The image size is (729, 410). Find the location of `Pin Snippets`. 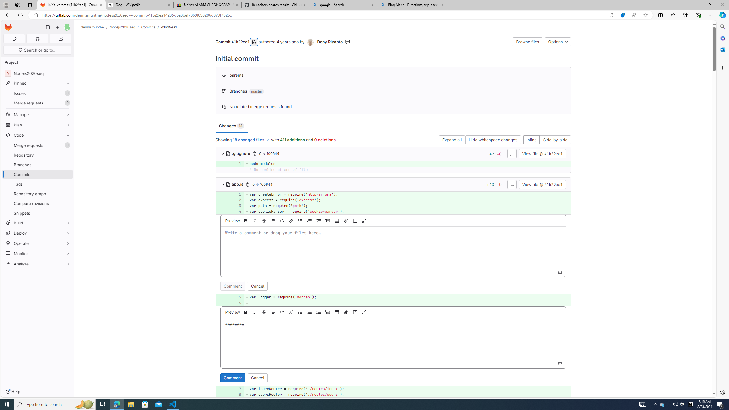

Pin Snippets is located at coordinates (67, 213).